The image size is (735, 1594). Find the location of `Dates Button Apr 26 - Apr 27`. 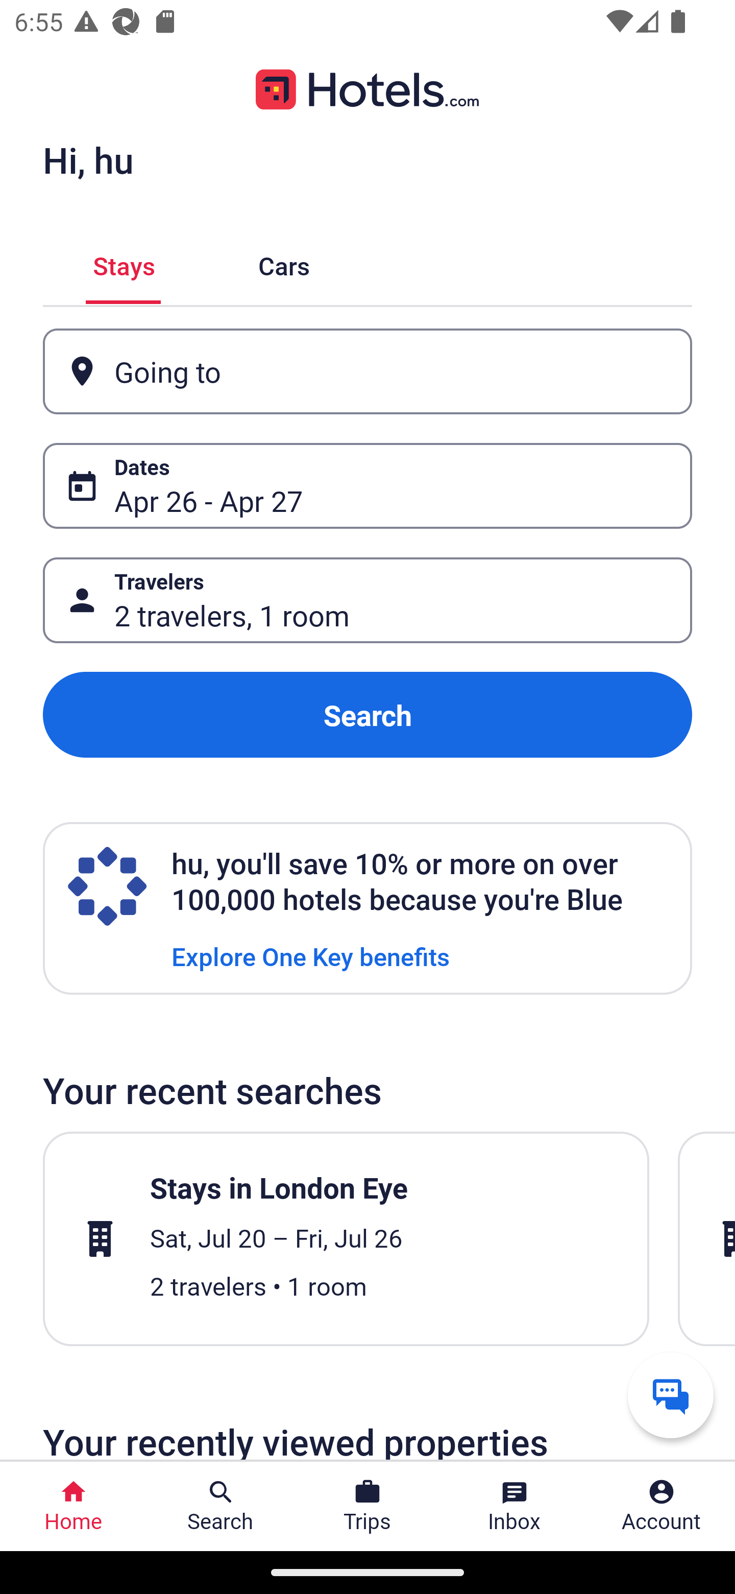

Dates Button Apr 26 - Apr 27 is located at coordinates (367, 486).